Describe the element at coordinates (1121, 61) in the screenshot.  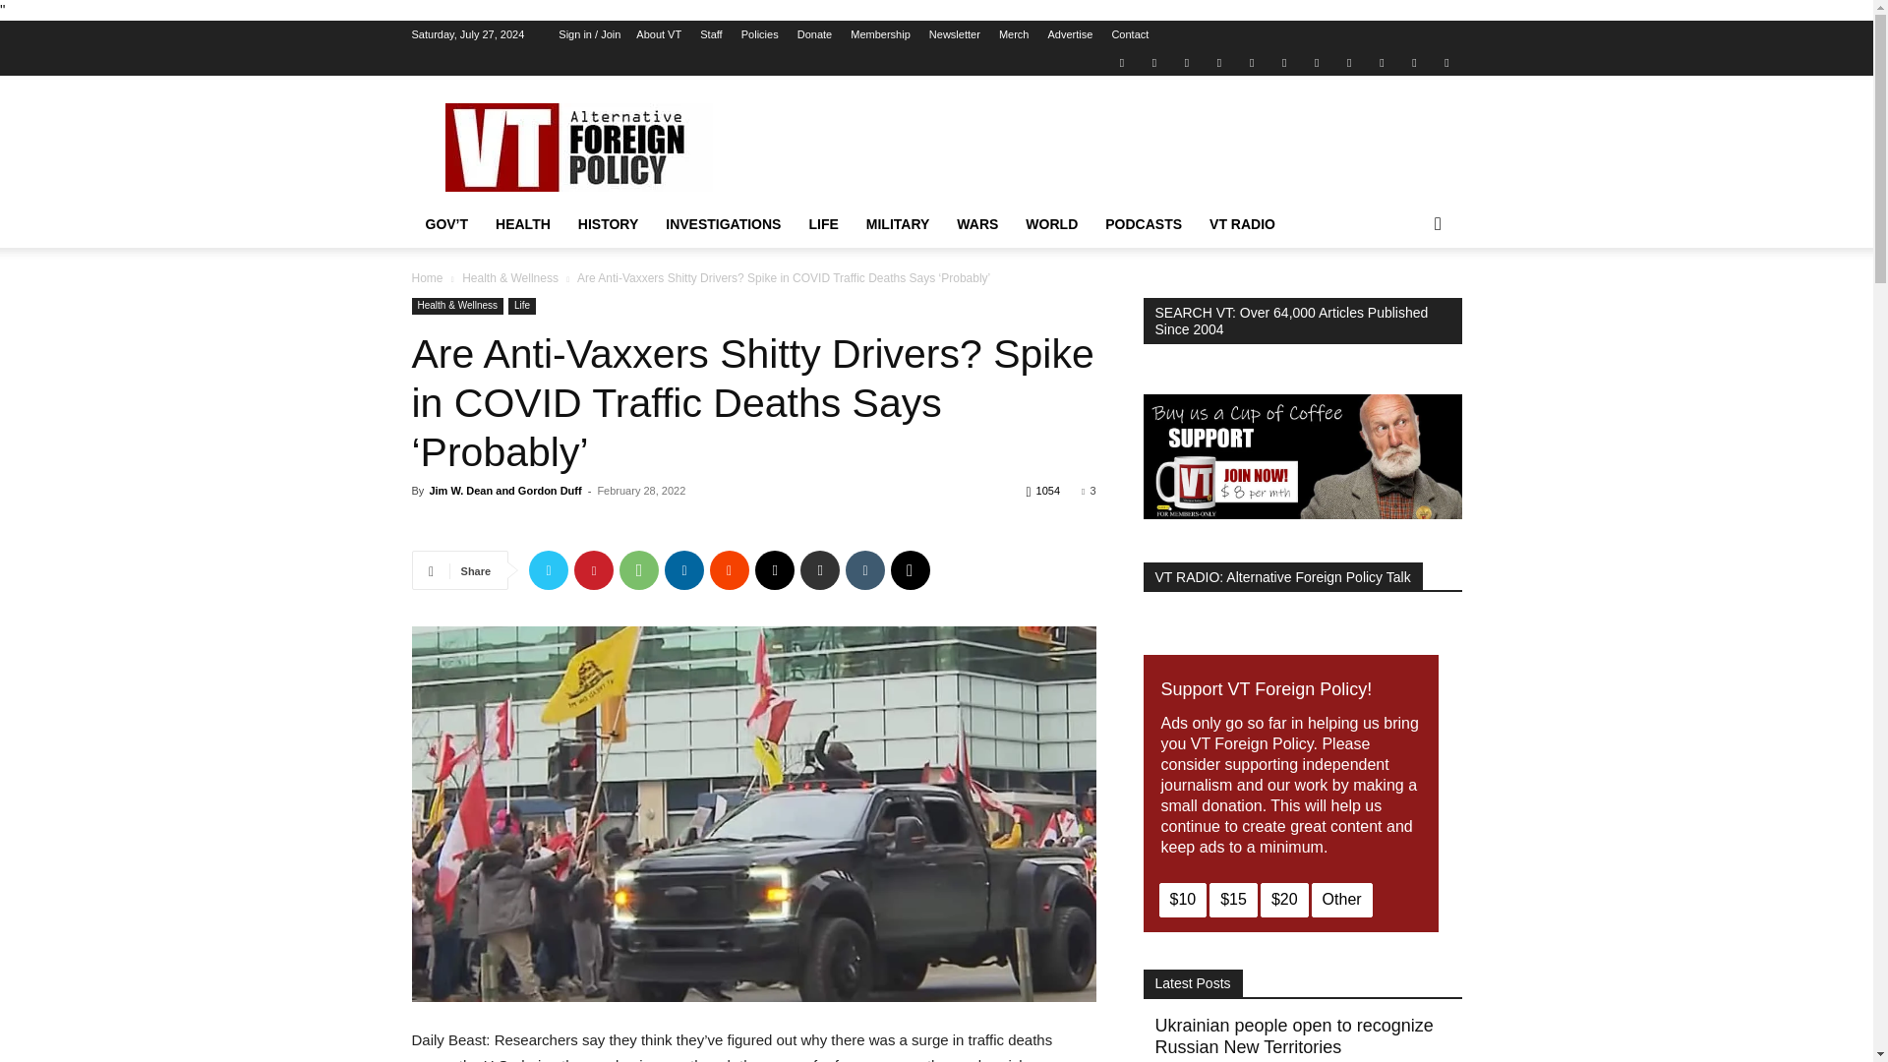
I see `Blogger` at that location.